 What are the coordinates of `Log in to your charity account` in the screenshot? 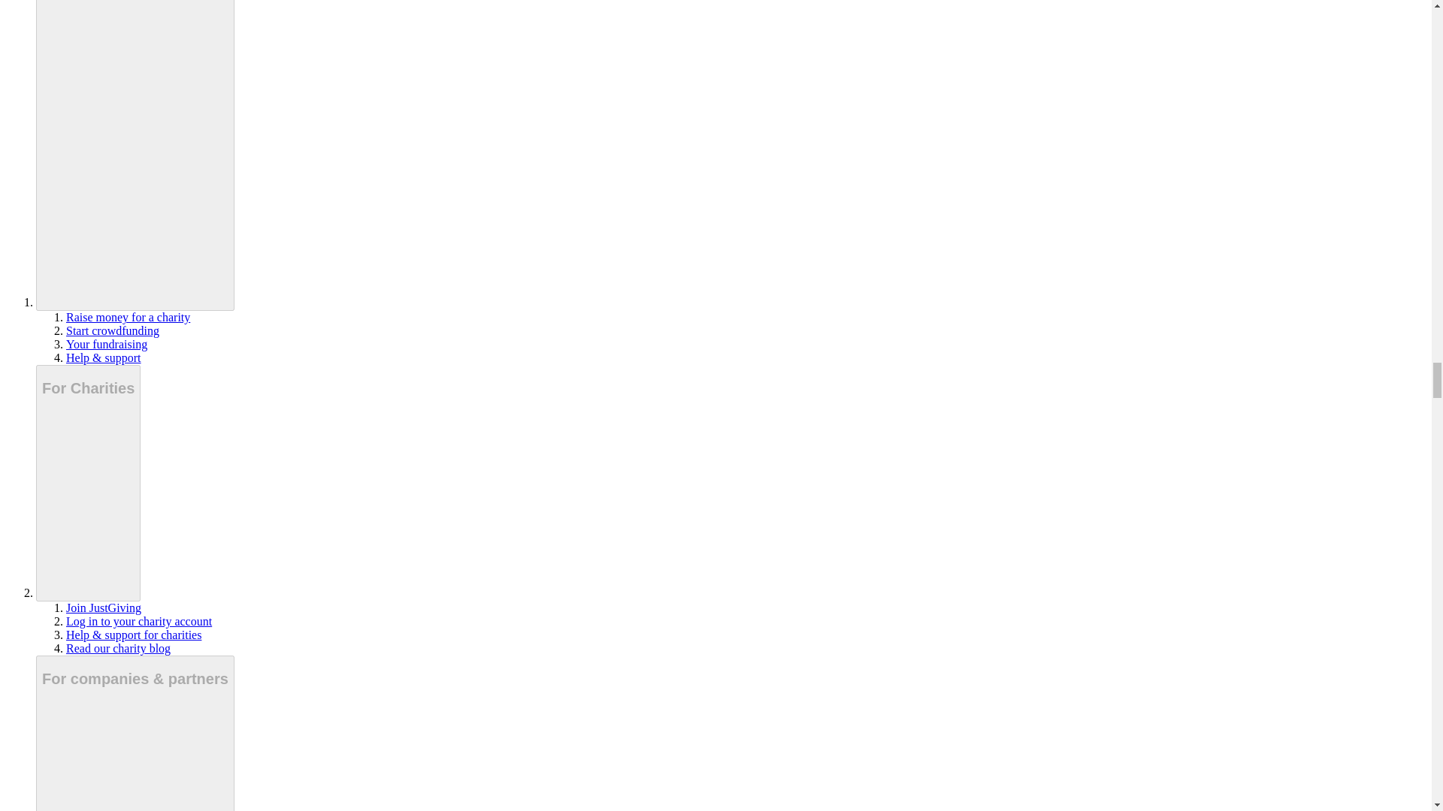 It's located at (139, 620).